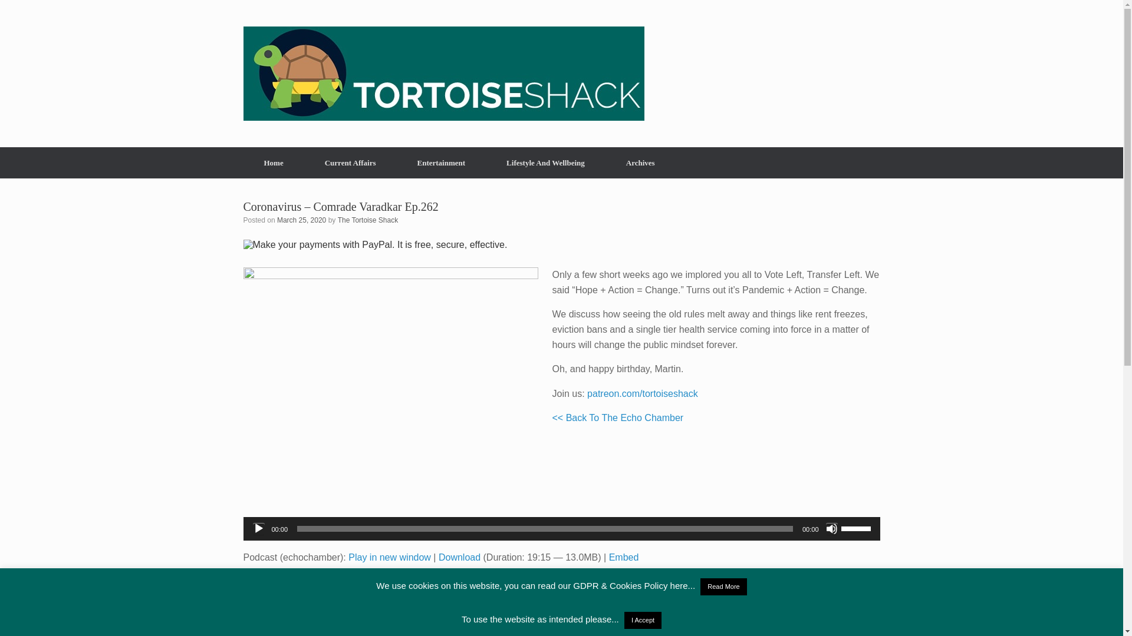 The height and width of the screenshot is (636, 1132). I want to click on March 25, 2020, so click(301, 220).